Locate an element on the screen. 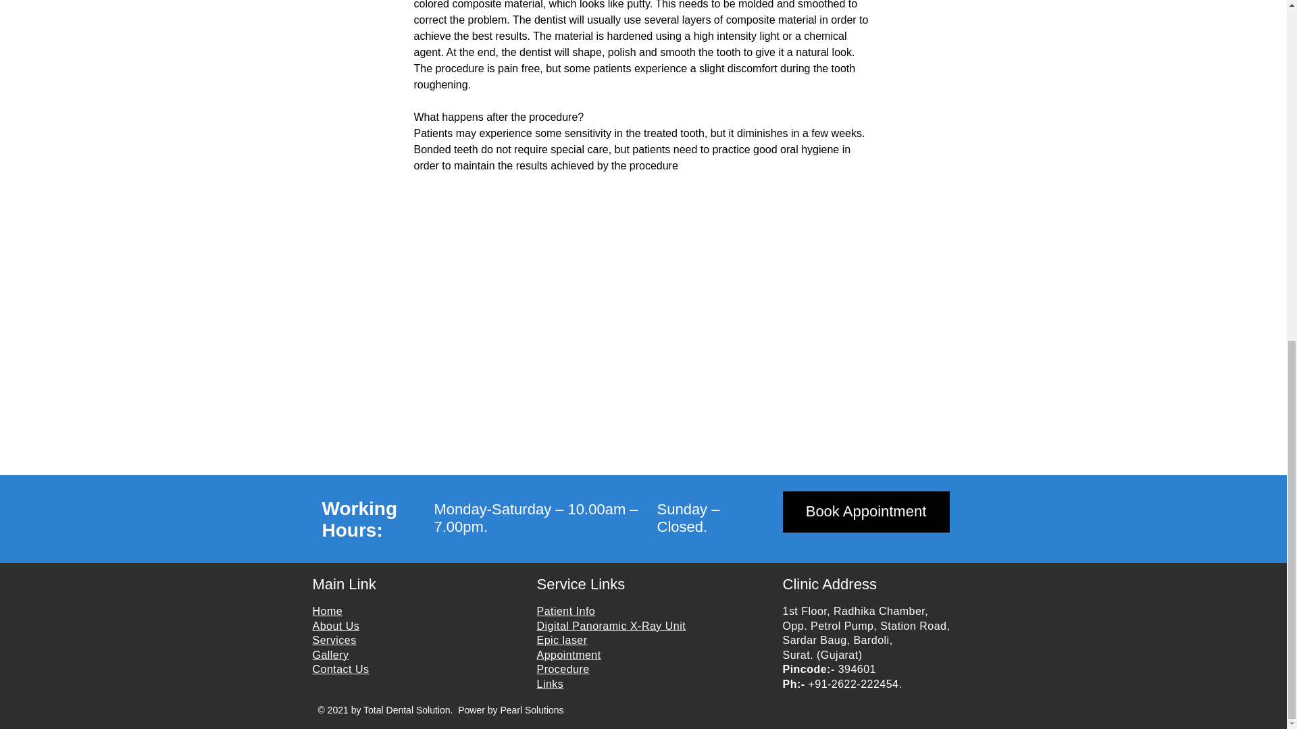 The image size is (1297, 729). Total Dental Solution is located at coordinates (407, 710).